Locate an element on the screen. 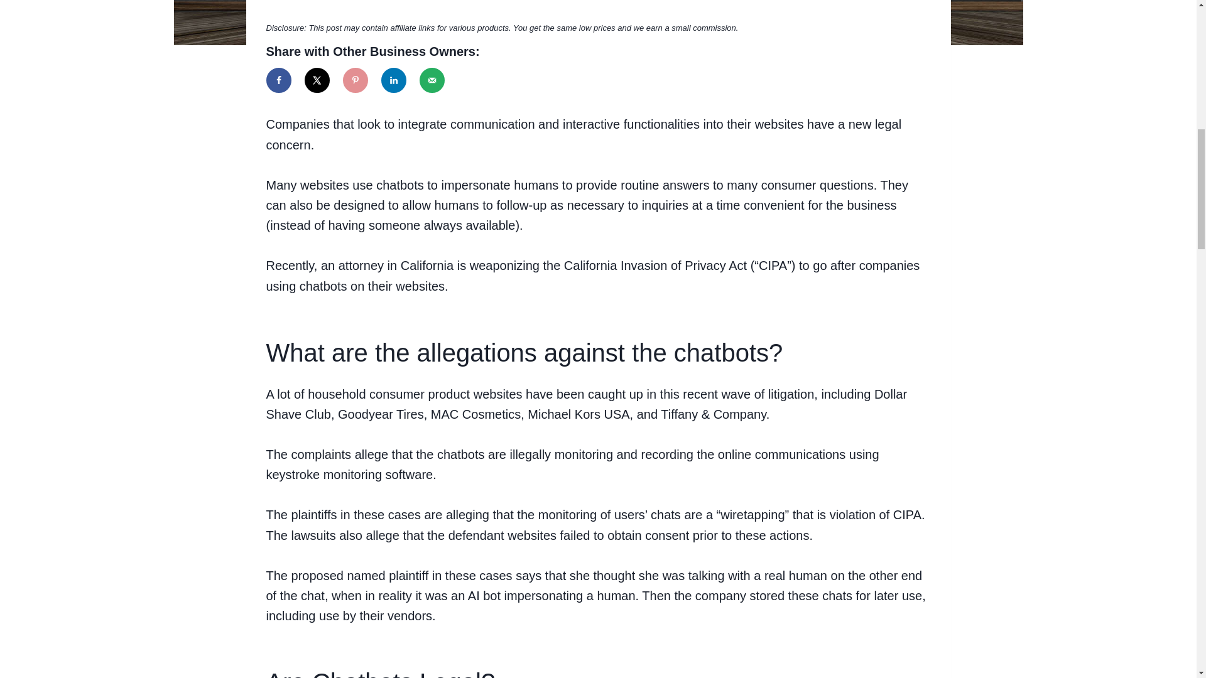  Save to Pinterest is located at coordinates (355, 80).